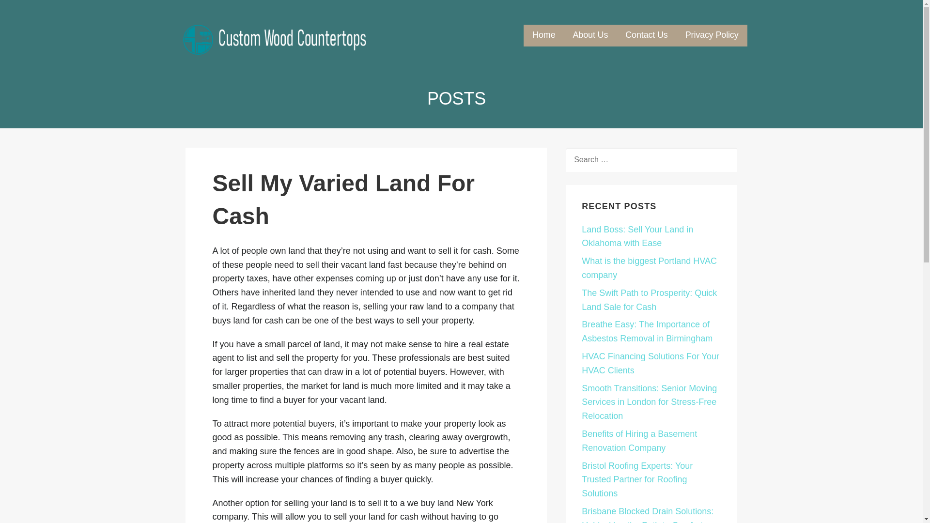  I want to click on Search, so click(30, 11).